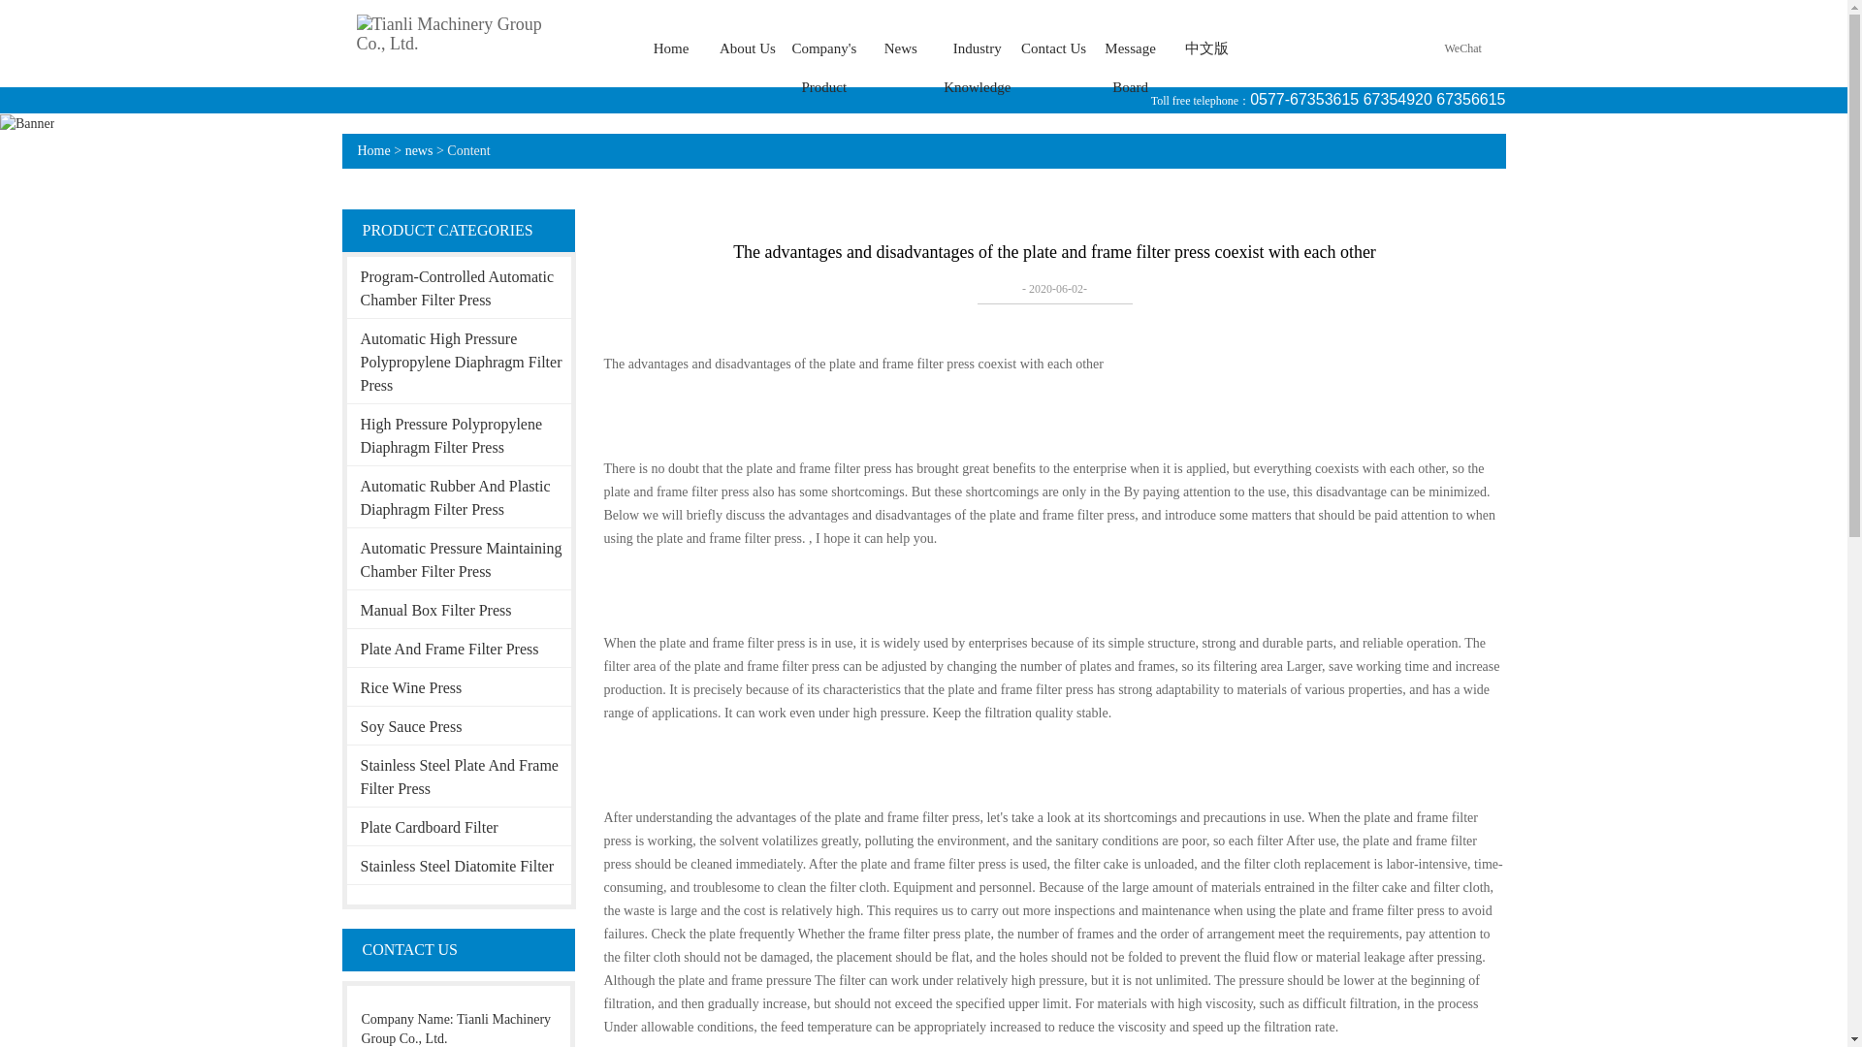  Describe the element at coordinates (1377, 99) in the screenshot. I see `0577-67353615 67354920 67356615` at that location.